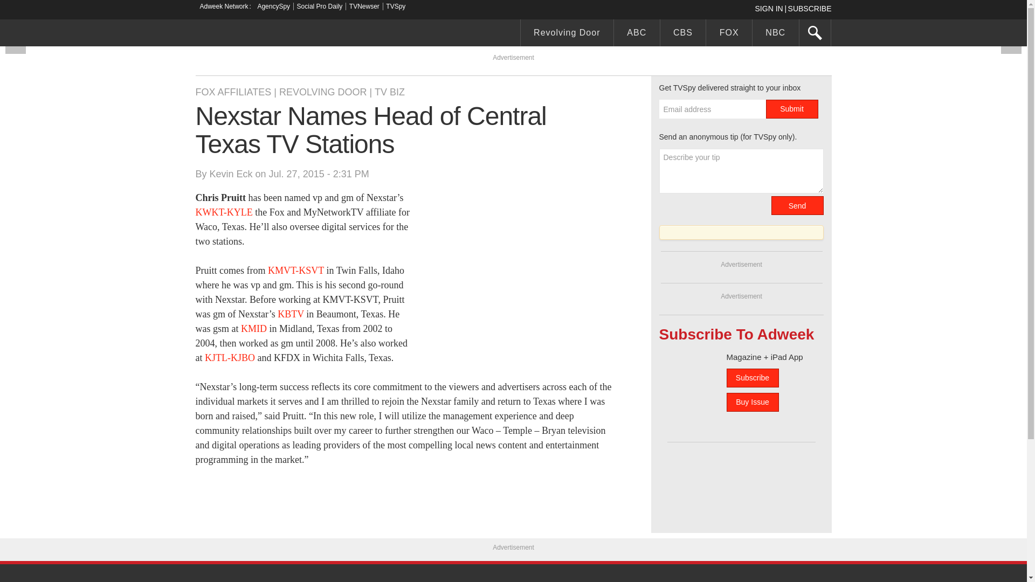 This screenshot has width=1035, height=582. What do you see at coordinates (276, 34) in the screenshot?
I see `Covering local television news` at bounding box center [276, 34].